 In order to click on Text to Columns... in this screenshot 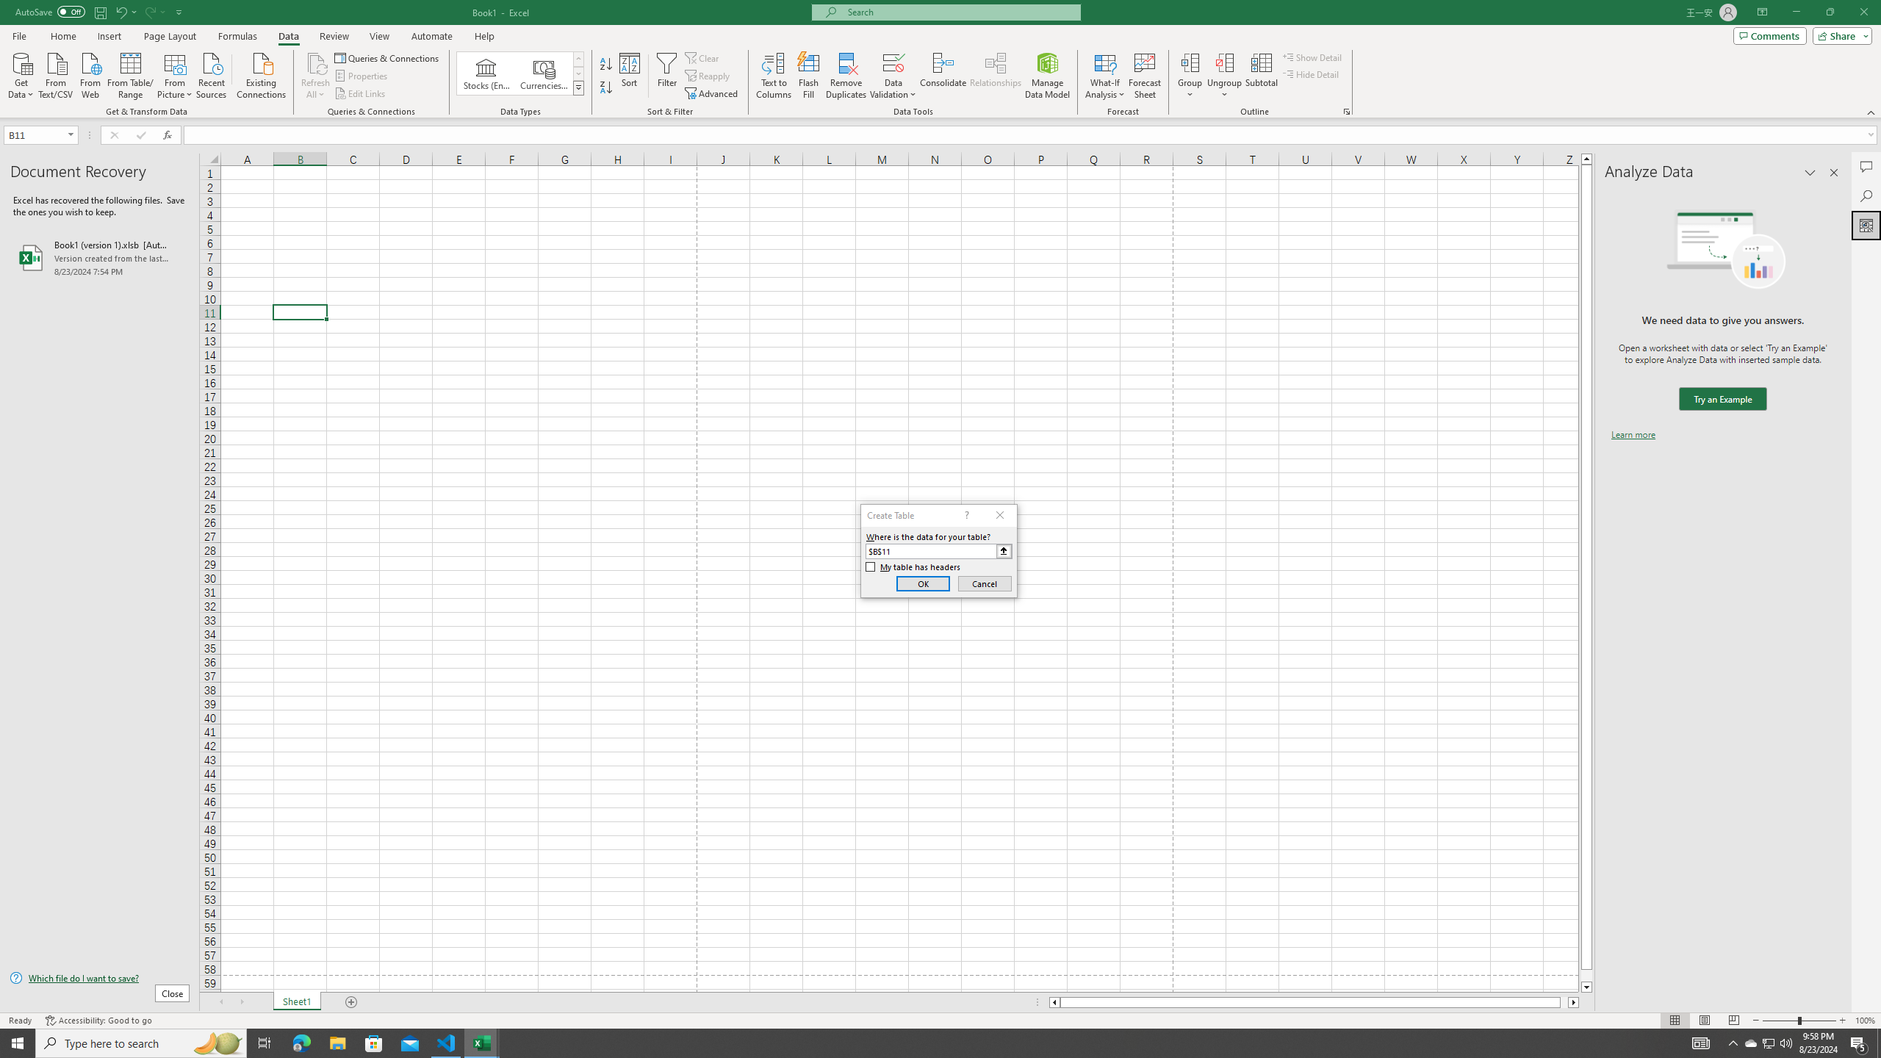, I will do `click(774, 76)`.